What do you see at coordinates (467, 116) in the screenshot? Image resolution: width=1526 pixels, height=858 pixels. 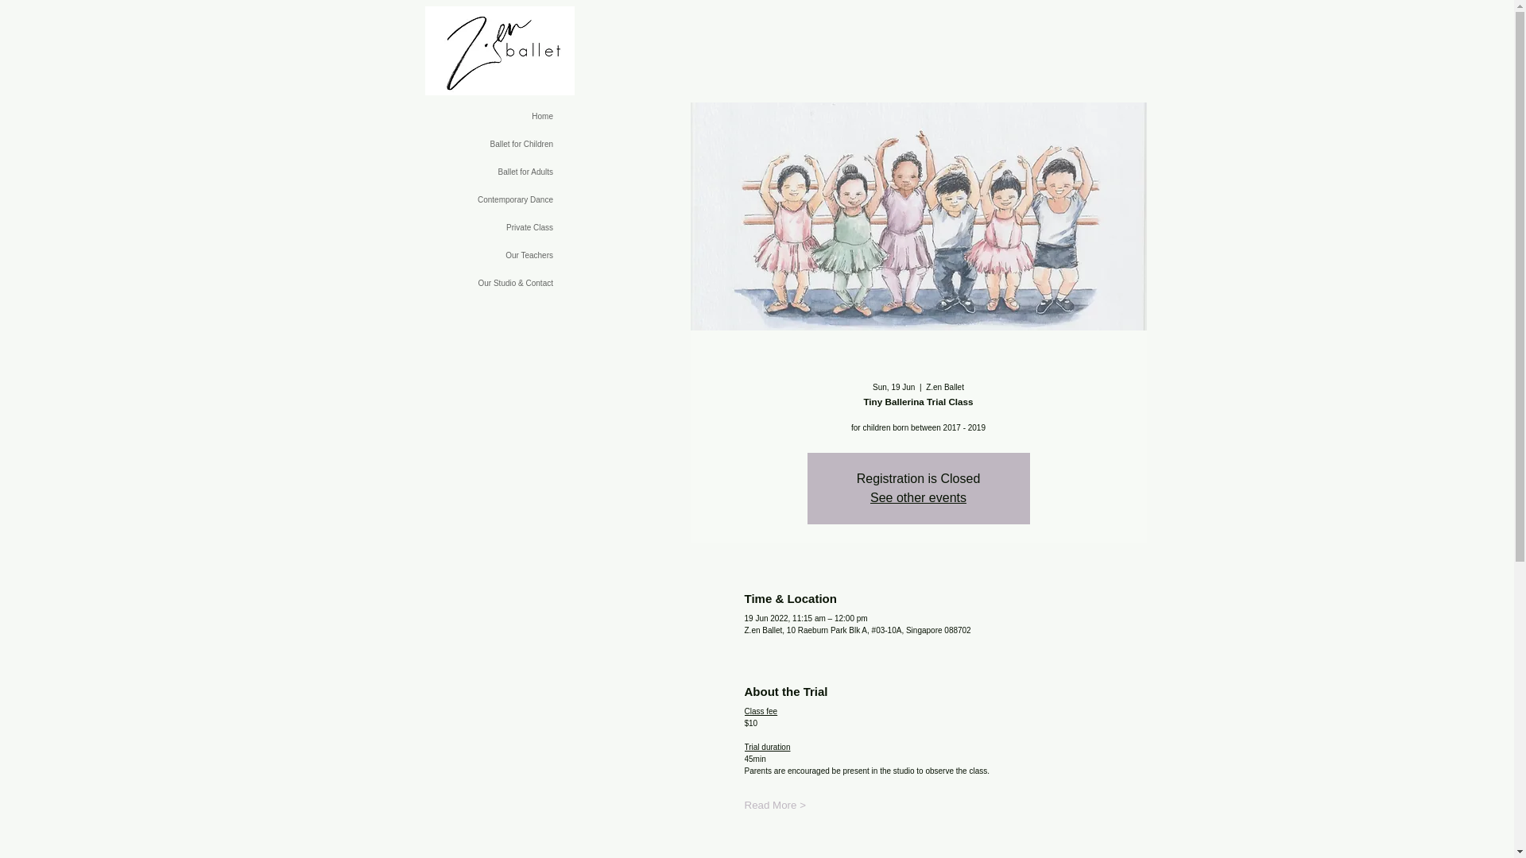 I see `Home` at bounding box center [467, 116].